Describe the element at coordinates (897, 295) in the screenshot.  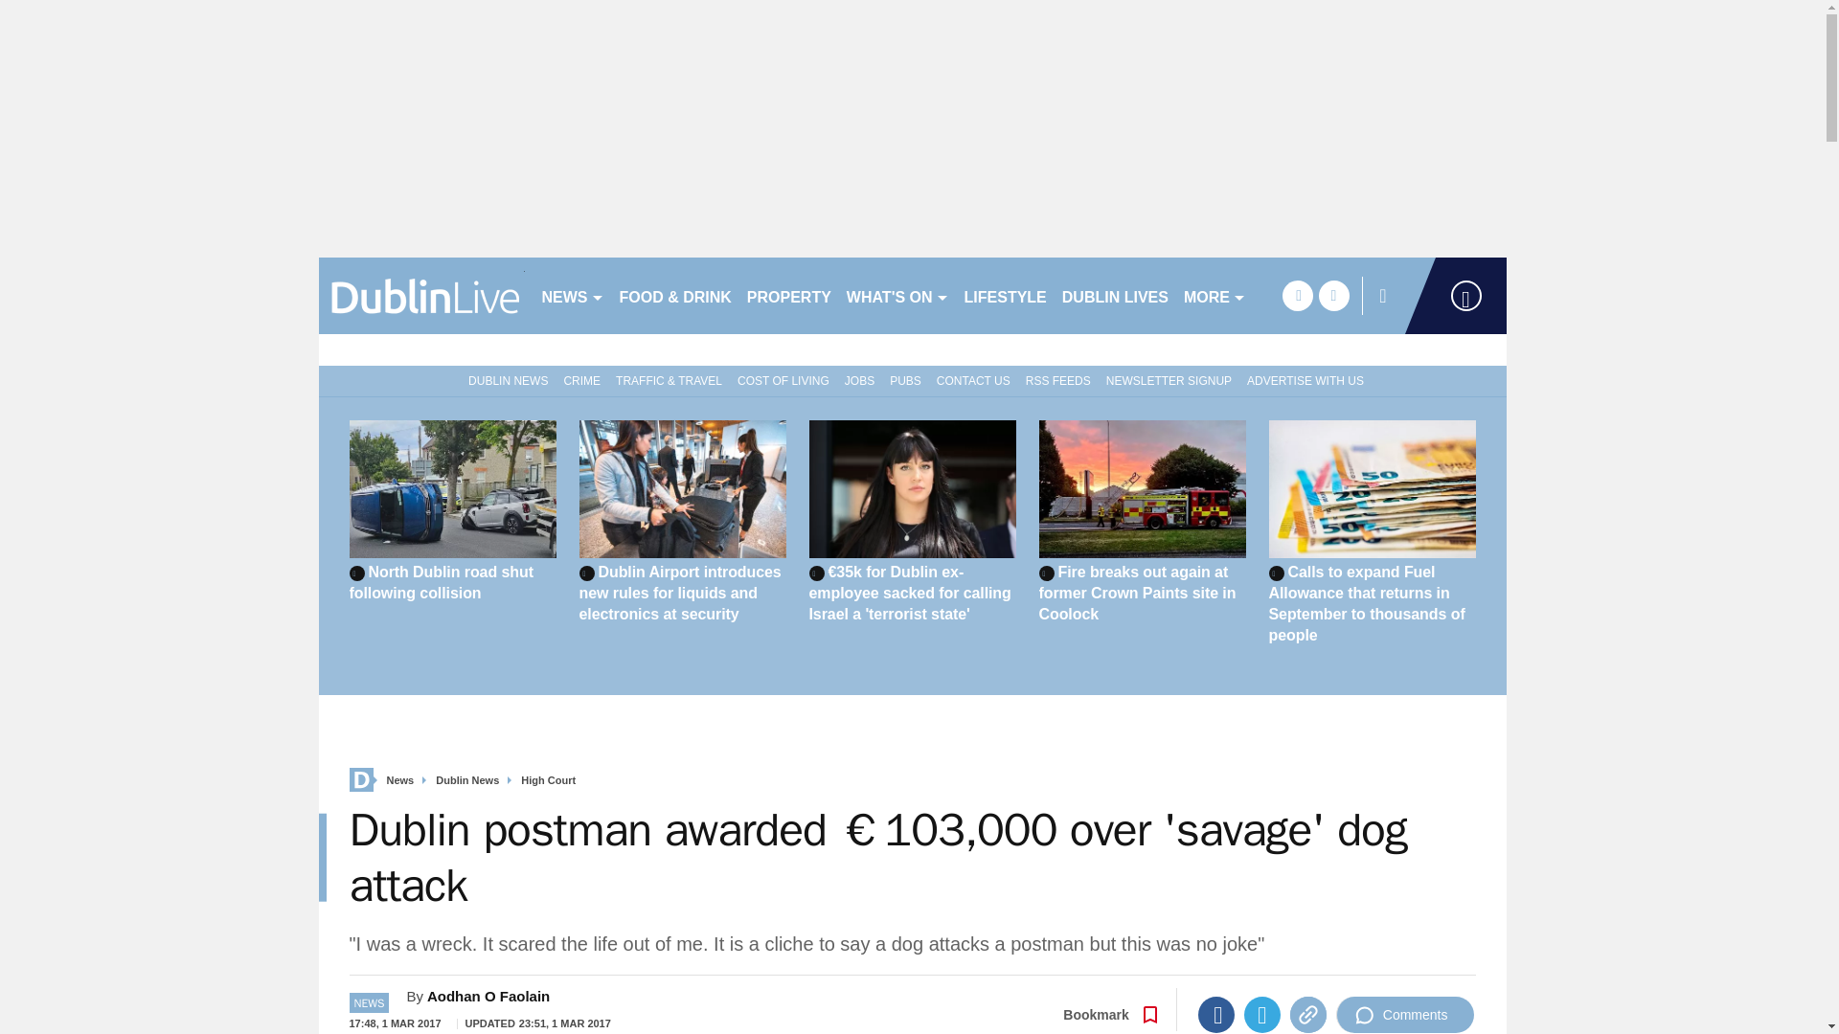
I see `WHAT'S ON` at that location.